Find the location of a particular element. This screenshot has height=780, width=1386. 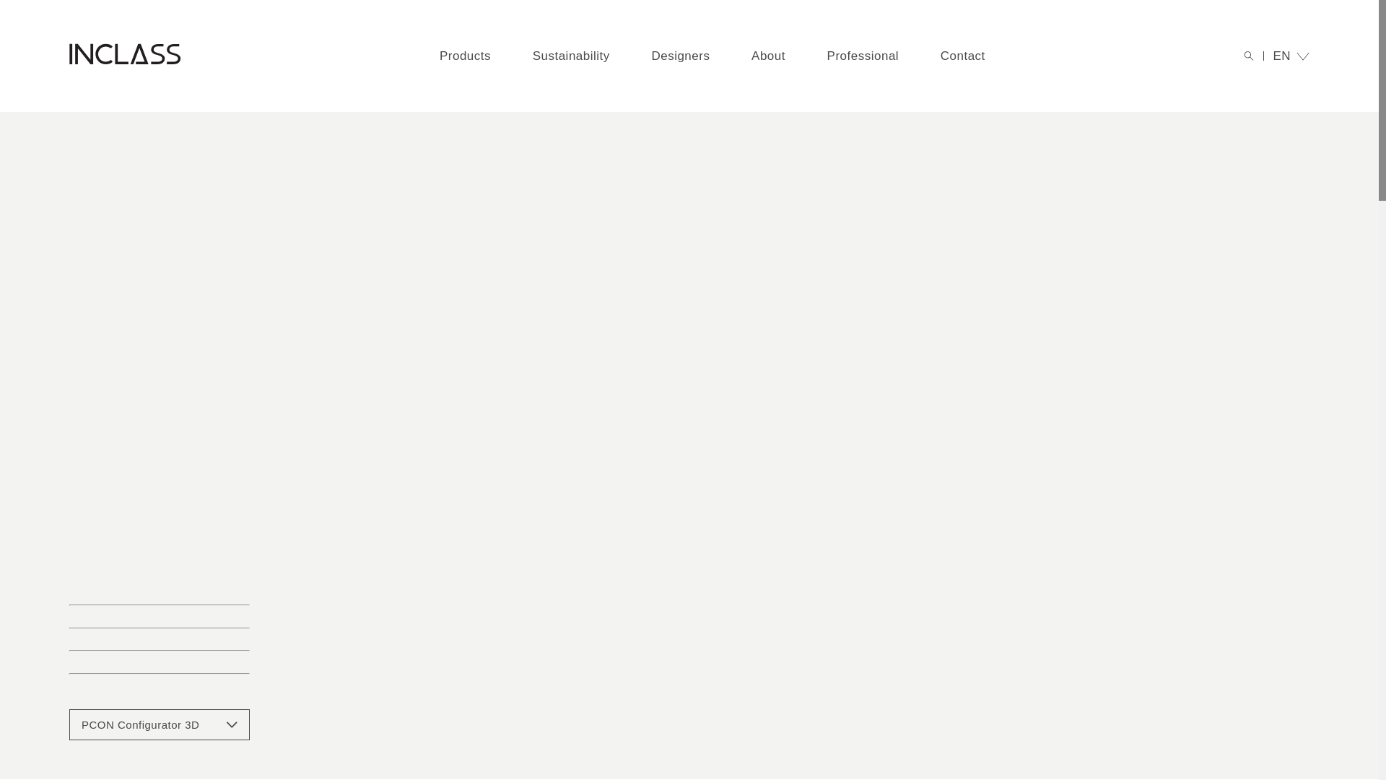

Sustainability is located at coordinates (570, 56).